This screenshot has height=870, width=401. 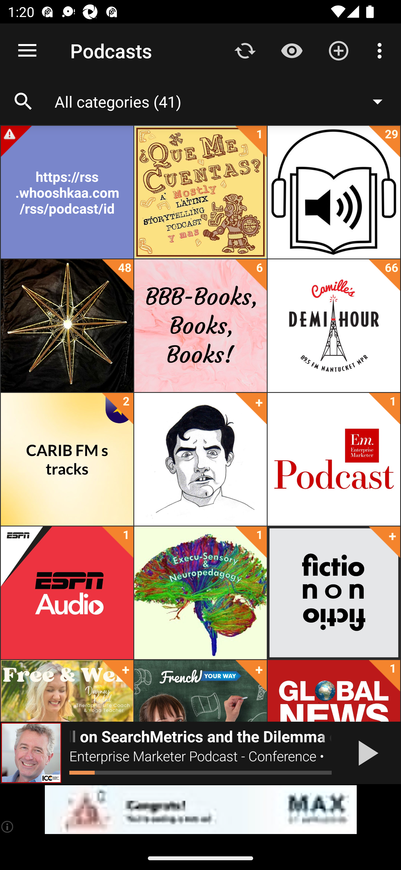 I want to click on ESPN Audio 1, so click(x=67, y=593).